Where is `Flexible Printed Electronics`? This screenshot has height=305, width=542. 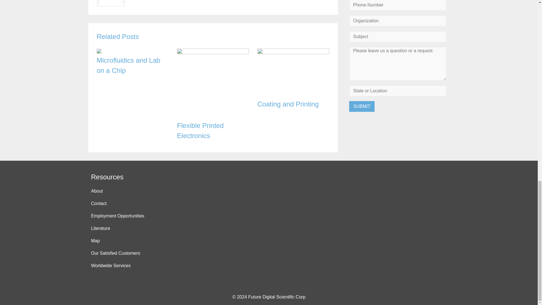 Flexible Printed Electronics is located at coordinates (200, 130).